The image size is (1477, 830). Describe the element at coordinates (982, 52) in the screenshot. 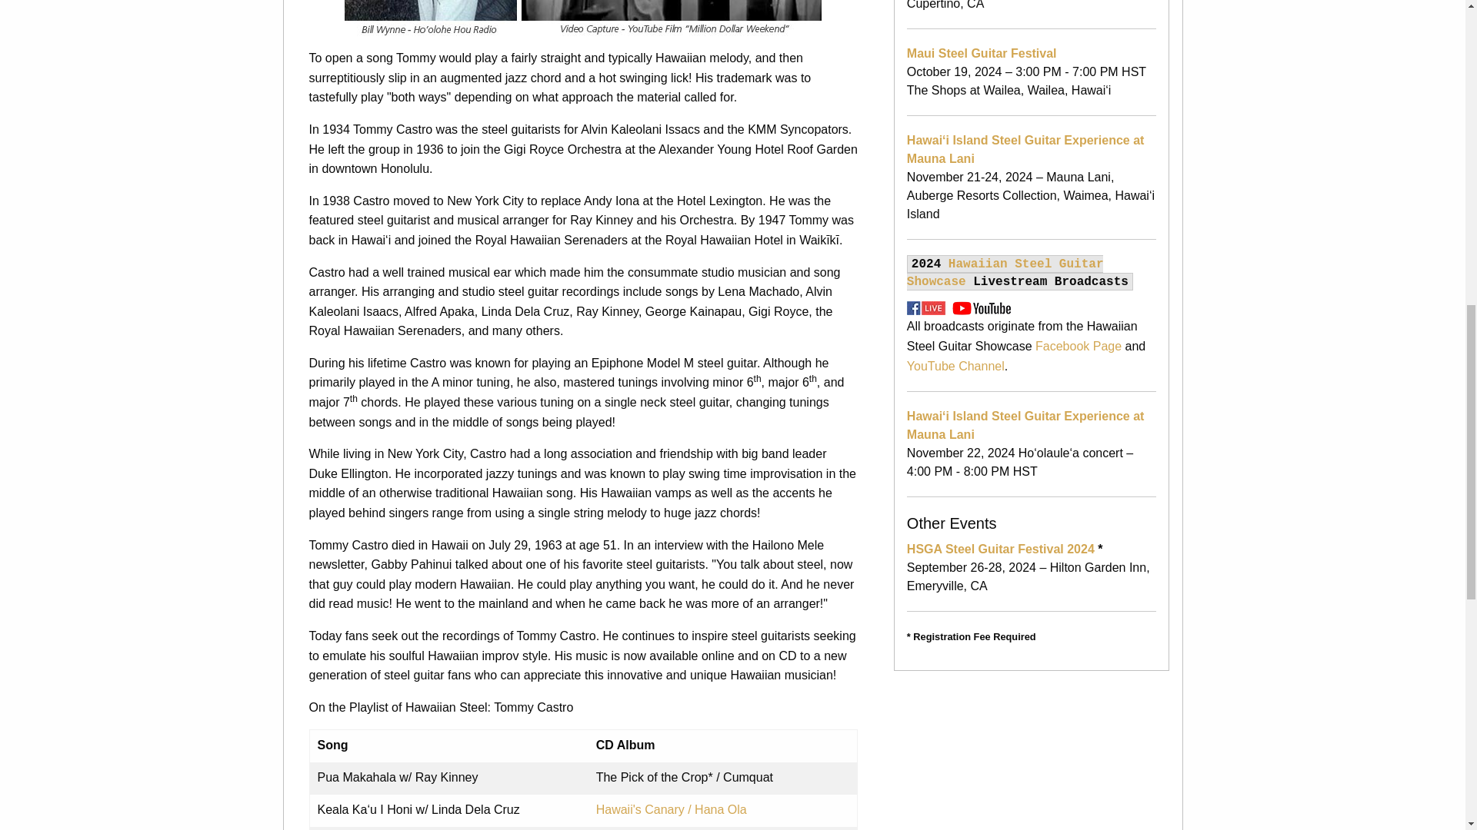

I see `Maui Steel Guitar Festival` at that location.